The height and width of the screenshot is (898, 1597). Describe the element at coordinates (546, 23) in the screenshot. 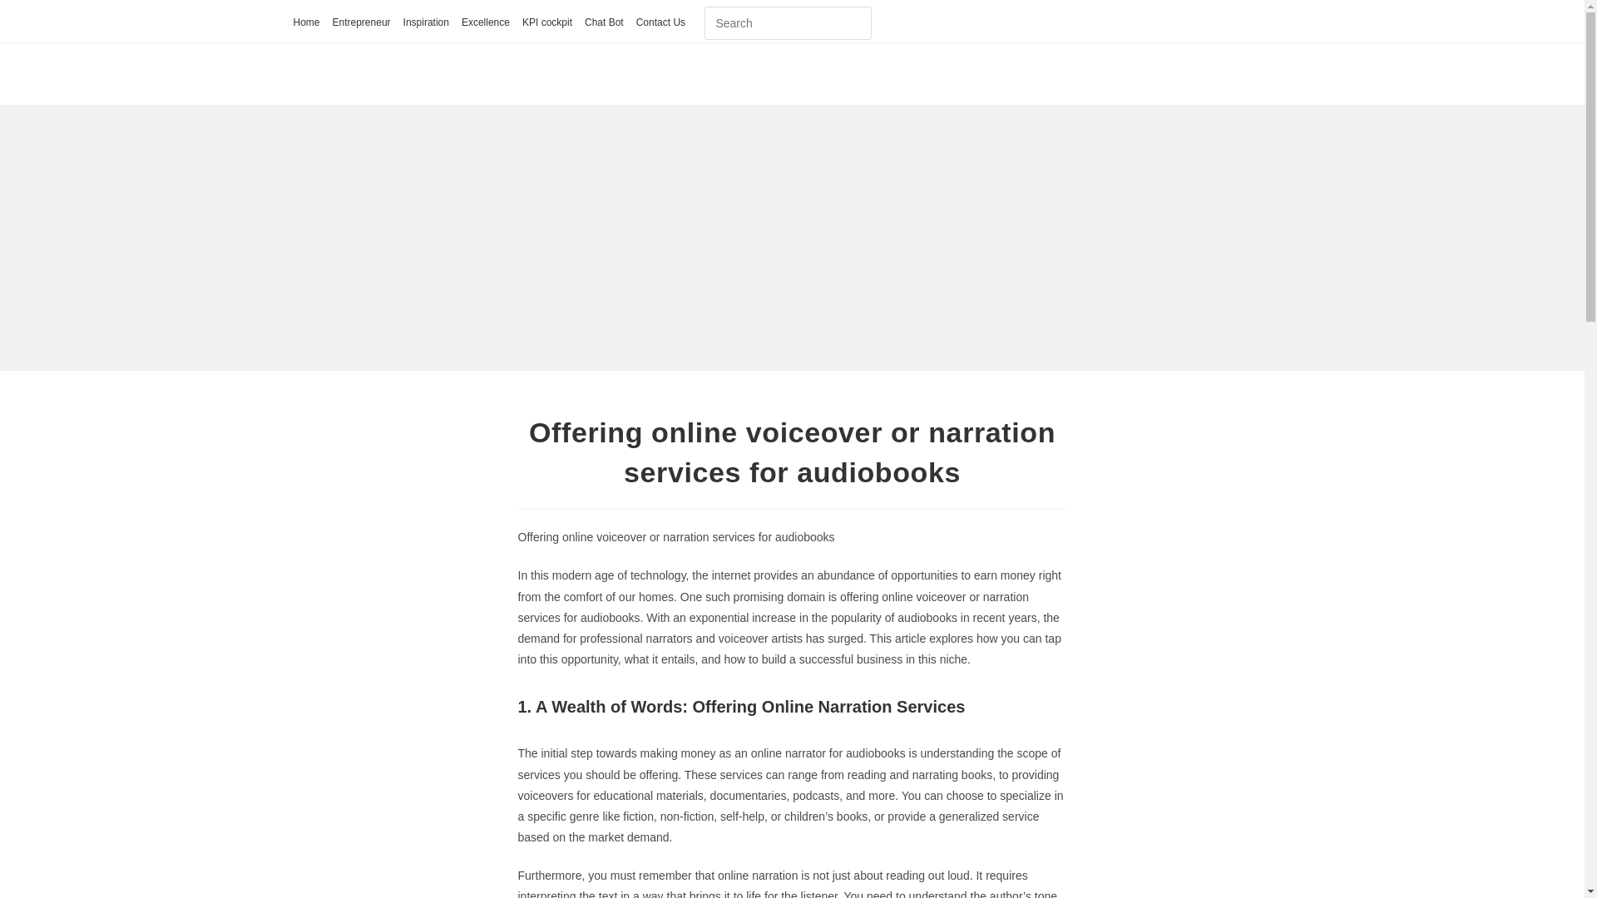

I see `KPI cockpit` at that location.